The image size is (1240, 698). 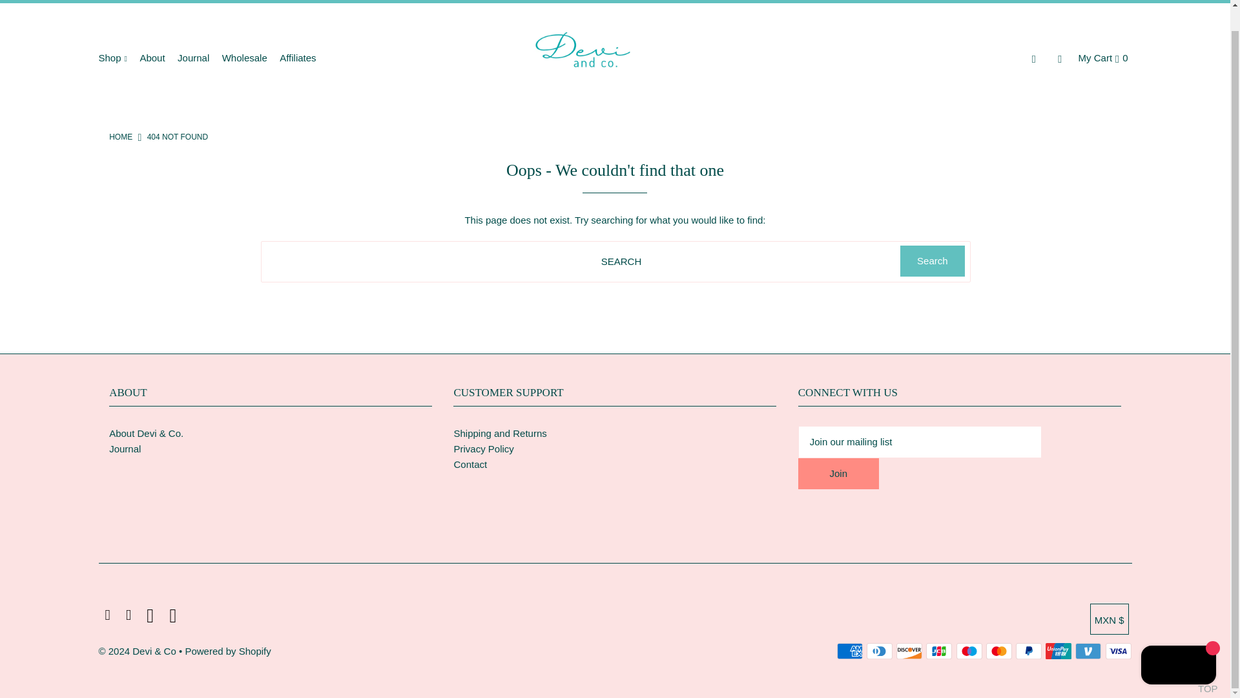 What do you see at coordinates (198, 58) in the screenshot?
I see `Journal` at bounding box center [198, 58].